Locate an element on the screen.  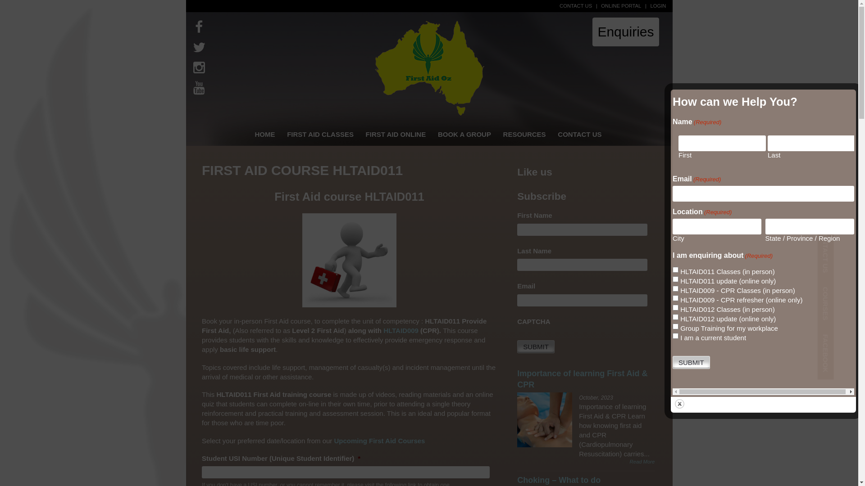
Submit is located at coordinates (691, 363).